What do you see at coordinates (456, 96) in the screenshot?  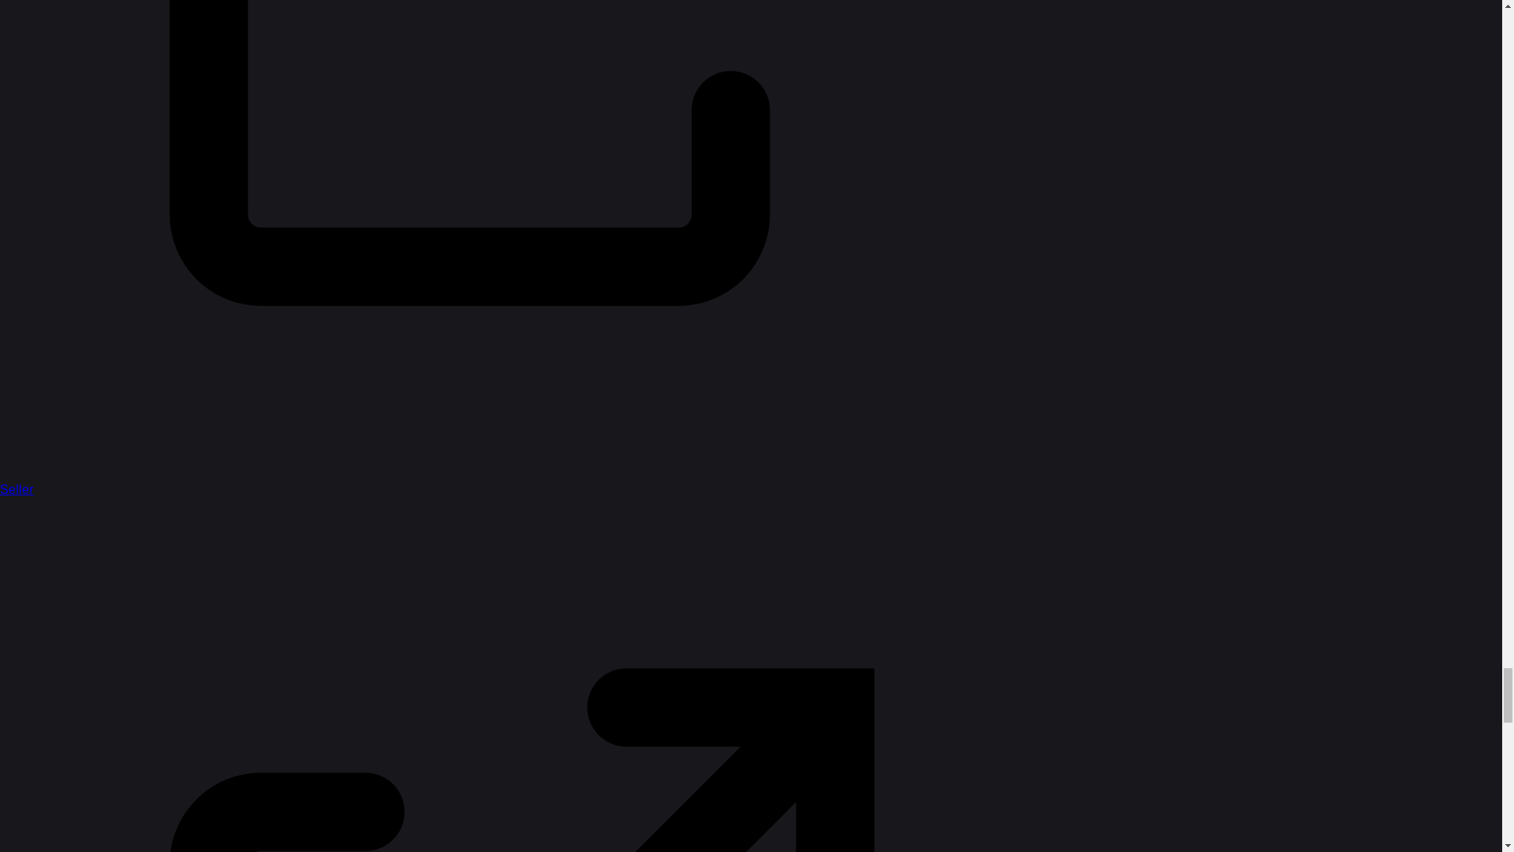 I see `Developer` at bounding box center [456, 96].